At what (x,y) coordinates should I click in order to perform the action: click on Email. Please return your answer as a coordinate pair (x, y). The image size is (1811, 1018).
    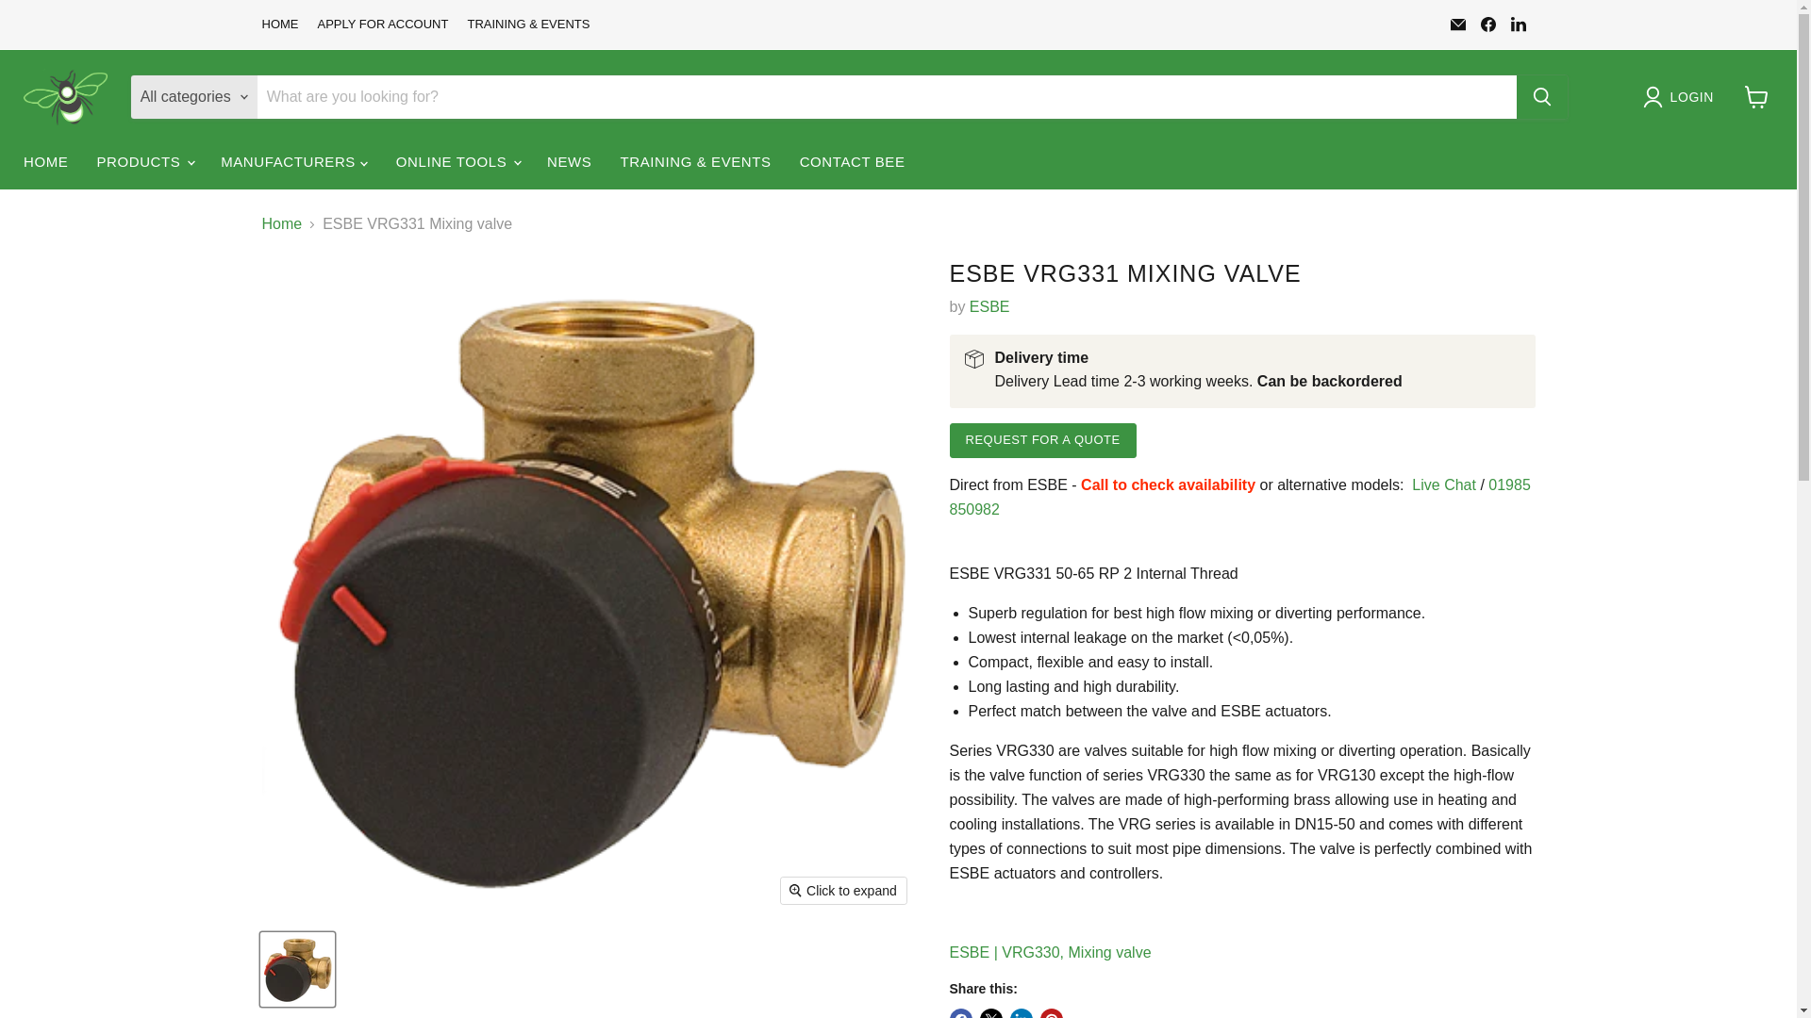
    Looking at the image, I should click on (1458, 24).